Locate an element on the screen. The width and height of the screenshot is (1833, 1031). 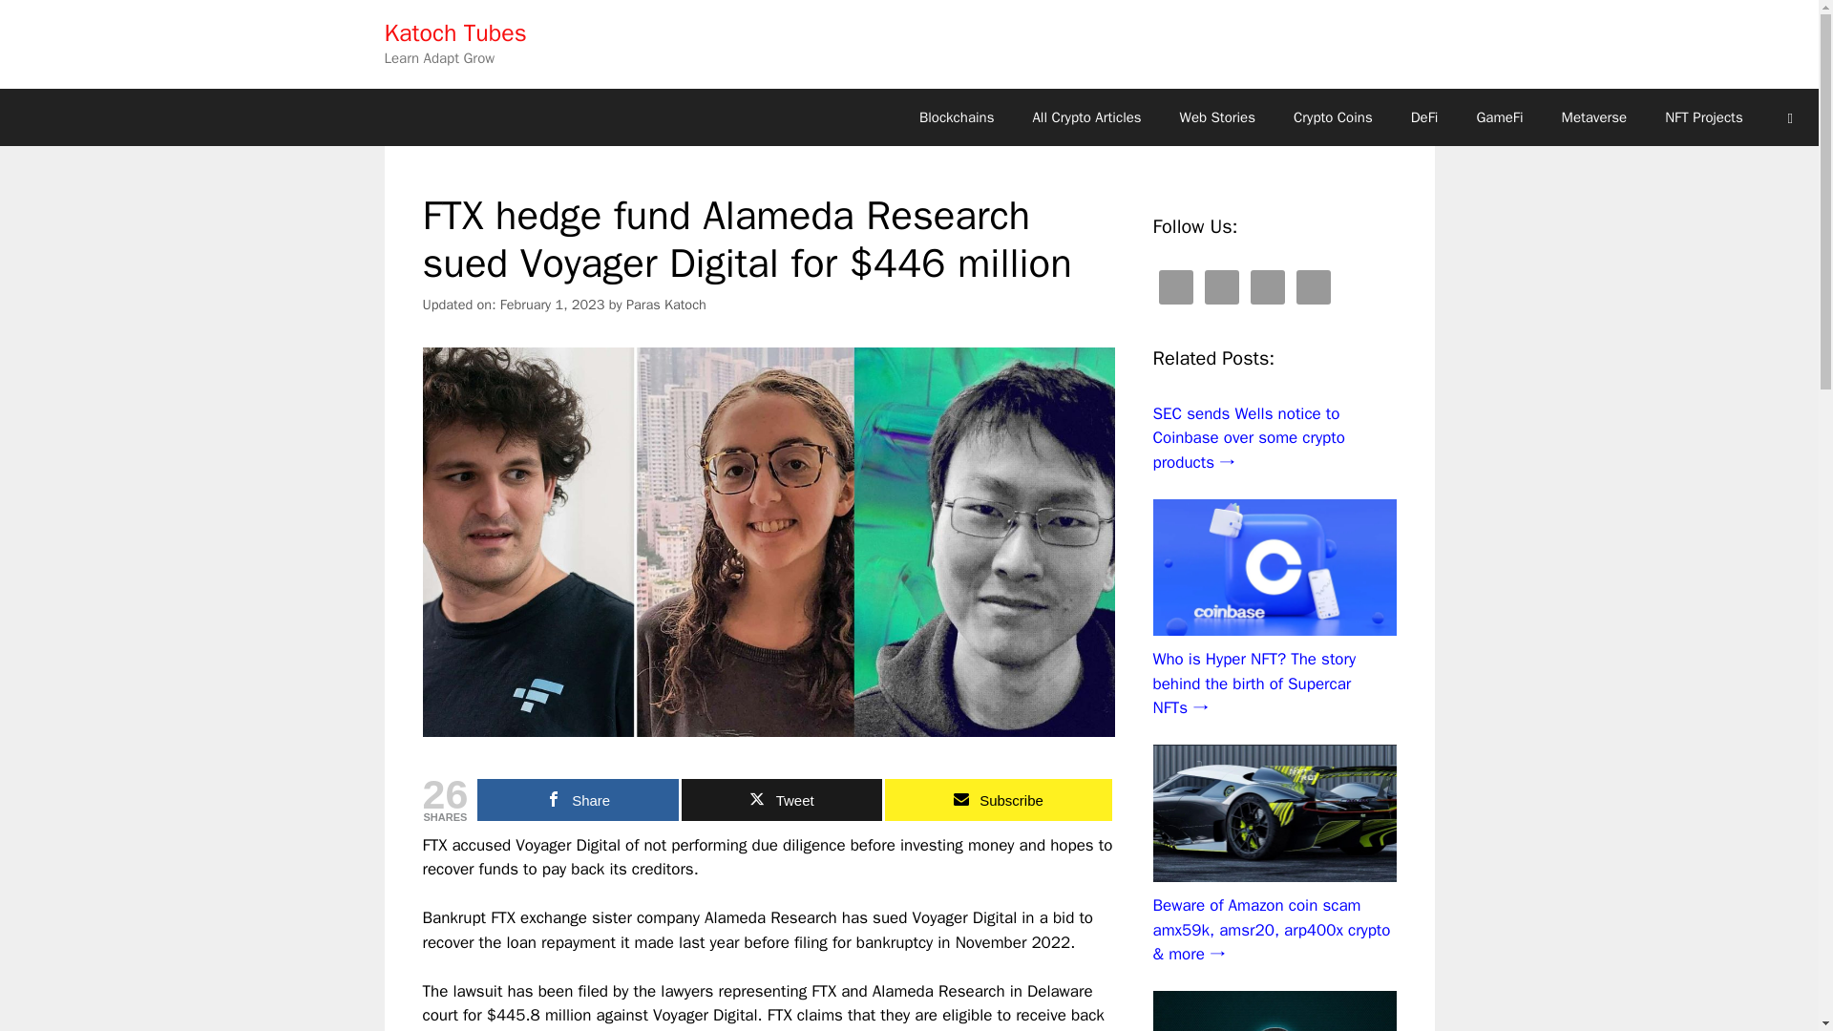
View all posts by Paras Katoch is located at coordinates (666, 304).